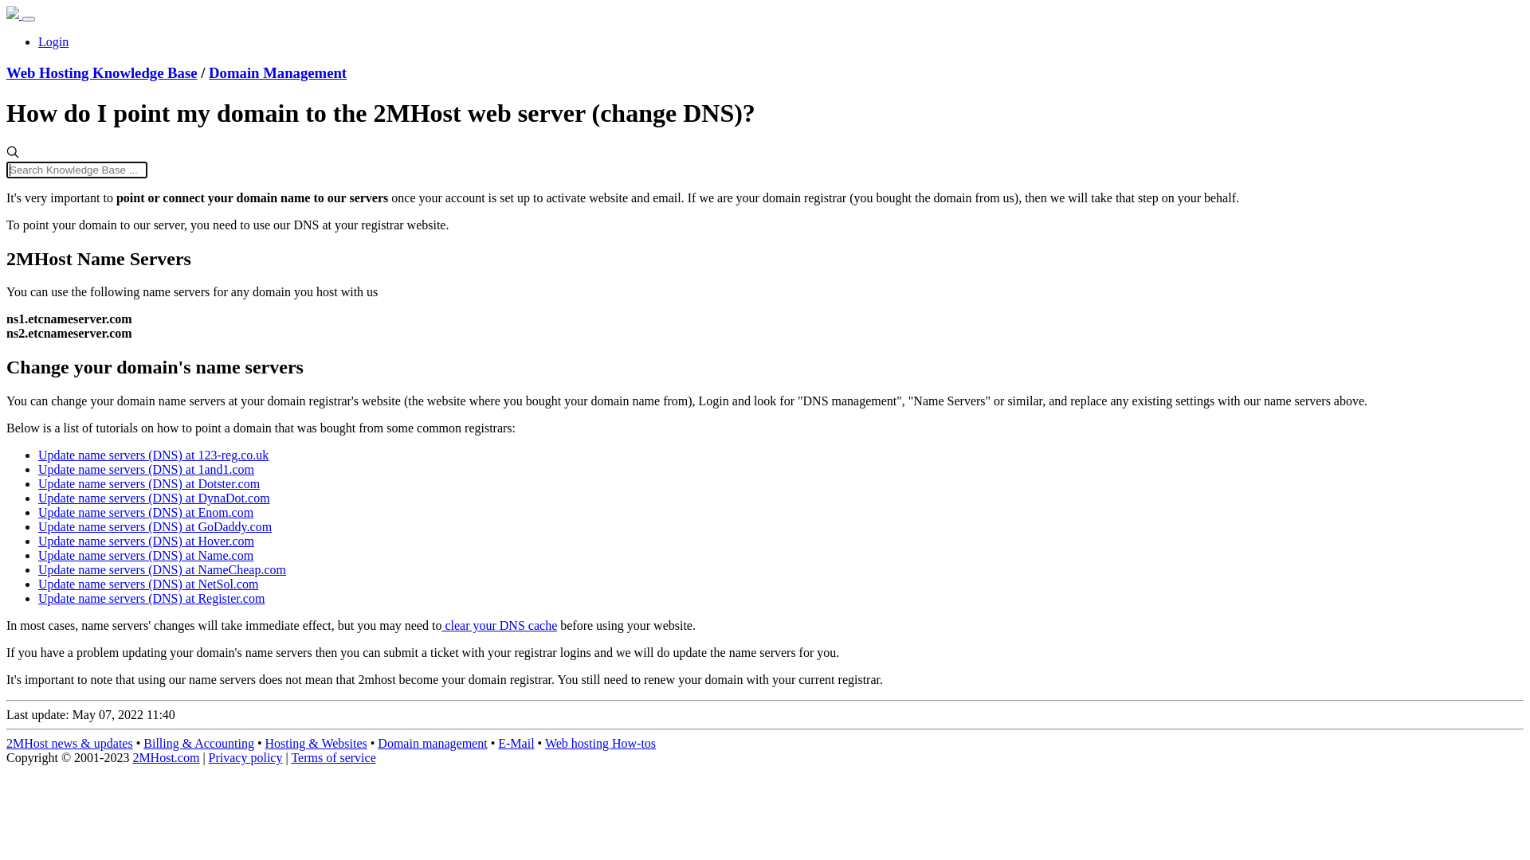 The height and width of the screenshot is (860, 1530). Describe the element at coordinates (102, 73) in the screenshot. I see `Web Hosting Knowledge Base` at that location.